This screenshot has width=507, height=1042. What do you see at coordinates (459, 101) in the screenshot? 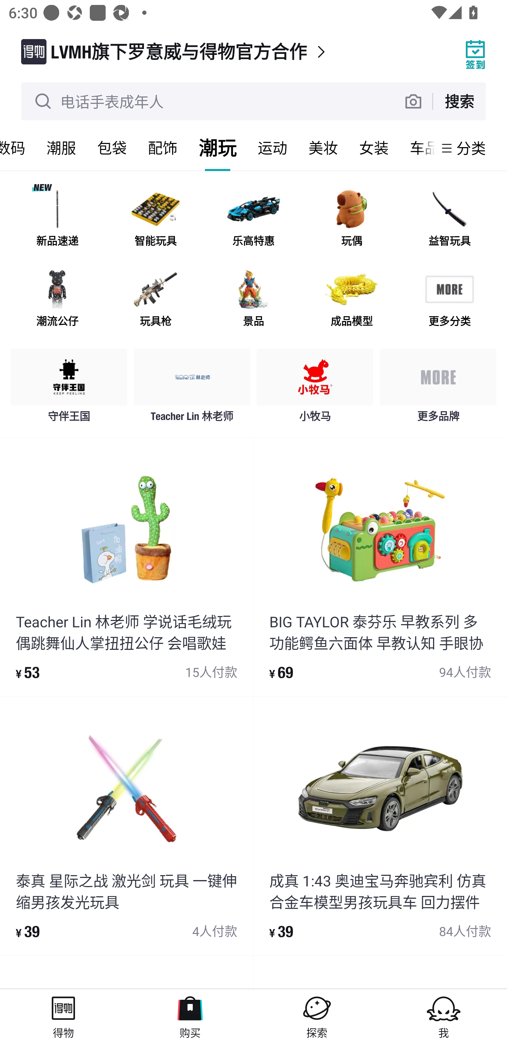
I see `搜索` at bounding box center [459, 101].